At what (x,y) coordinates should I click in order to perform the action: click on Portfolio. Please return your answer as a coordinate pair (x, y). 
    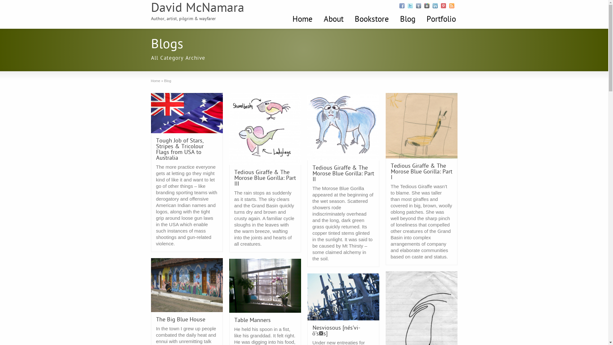
    Looking at the image, I should click on (441, 20).